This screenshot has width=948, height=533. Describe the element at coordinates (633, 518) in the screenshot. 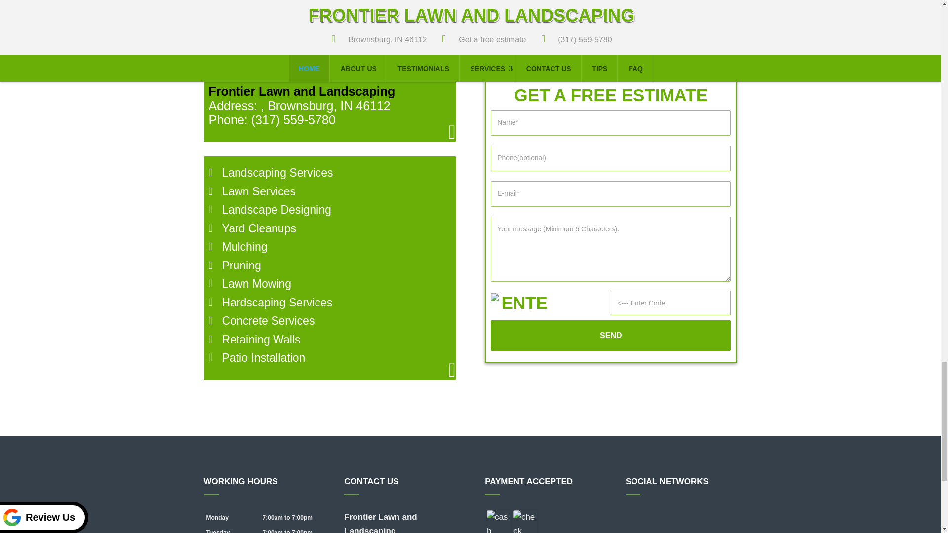

I see `facebook` at that location.